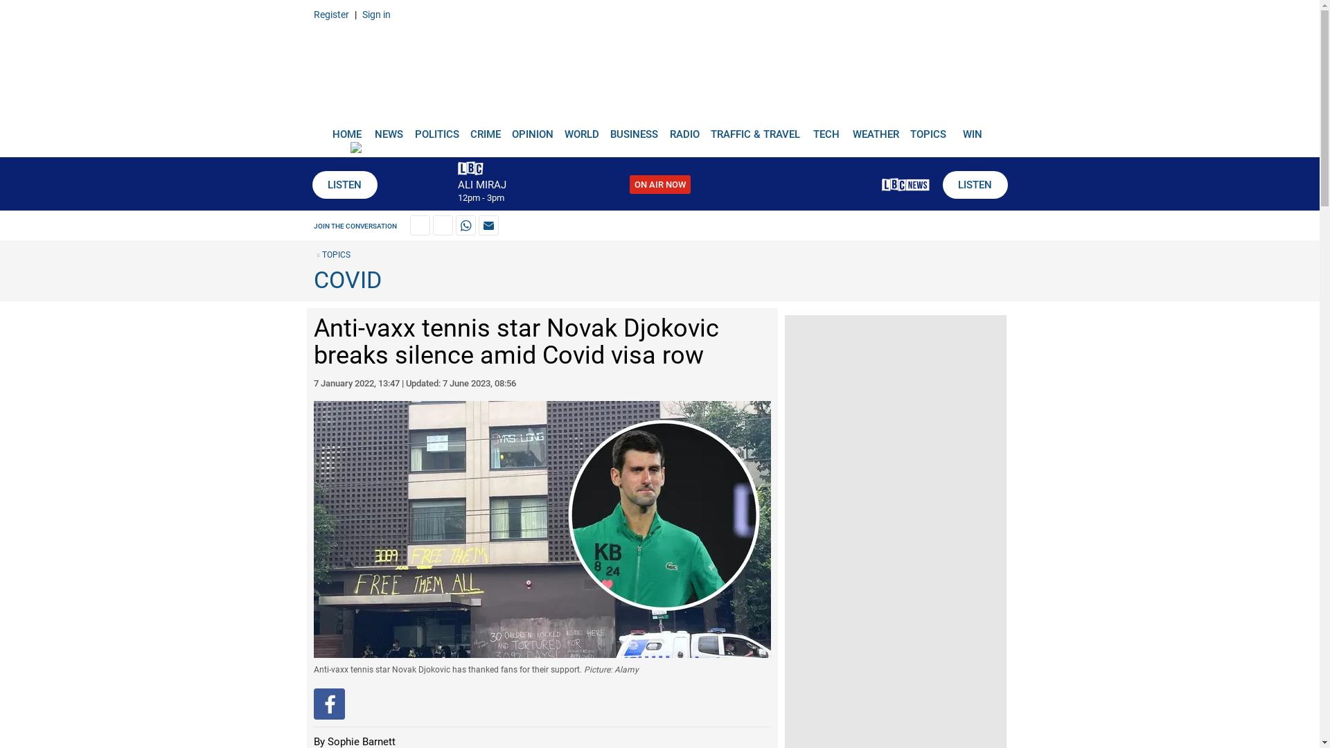 The height and width of the screenshot is (748, 1330). I want to click on CRIME, so click(485, 129).